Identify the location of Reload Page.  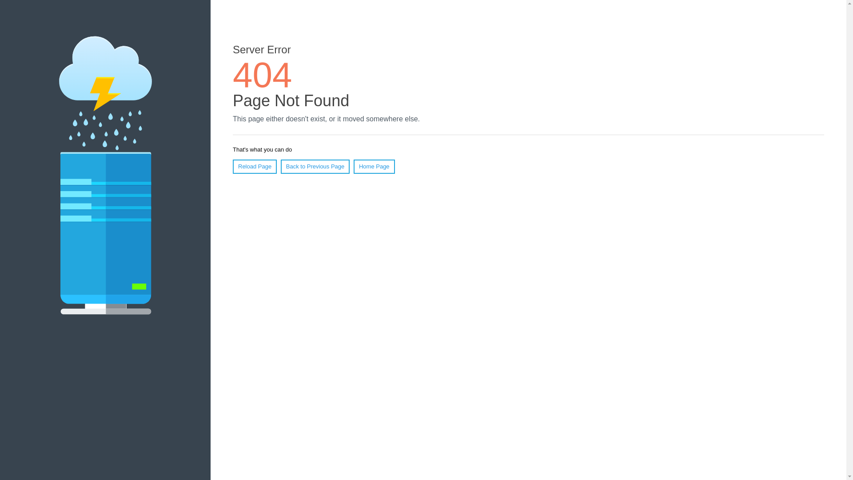
(255, 166).